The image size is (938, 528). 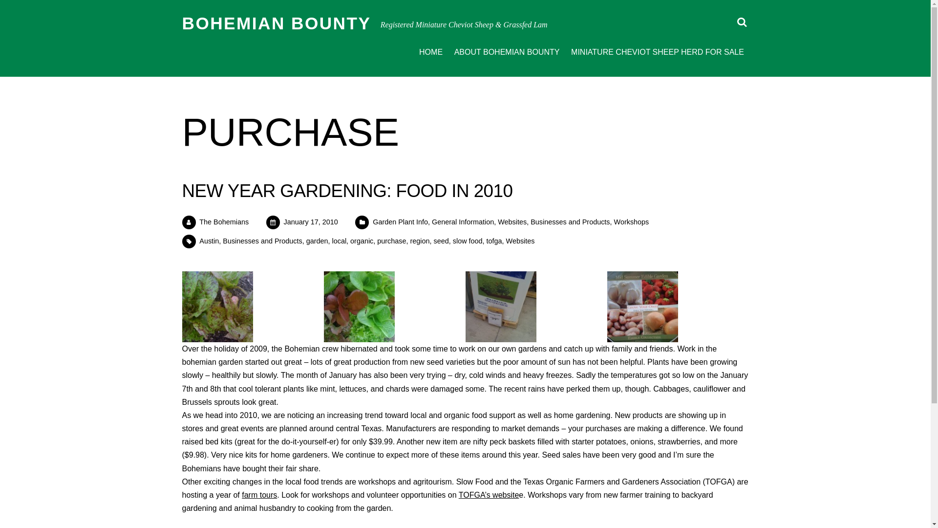 What do you see at coordinates (276, 23) in the screenshot?
I see `Bohemian Bounty` at bounding box center [276, 23].